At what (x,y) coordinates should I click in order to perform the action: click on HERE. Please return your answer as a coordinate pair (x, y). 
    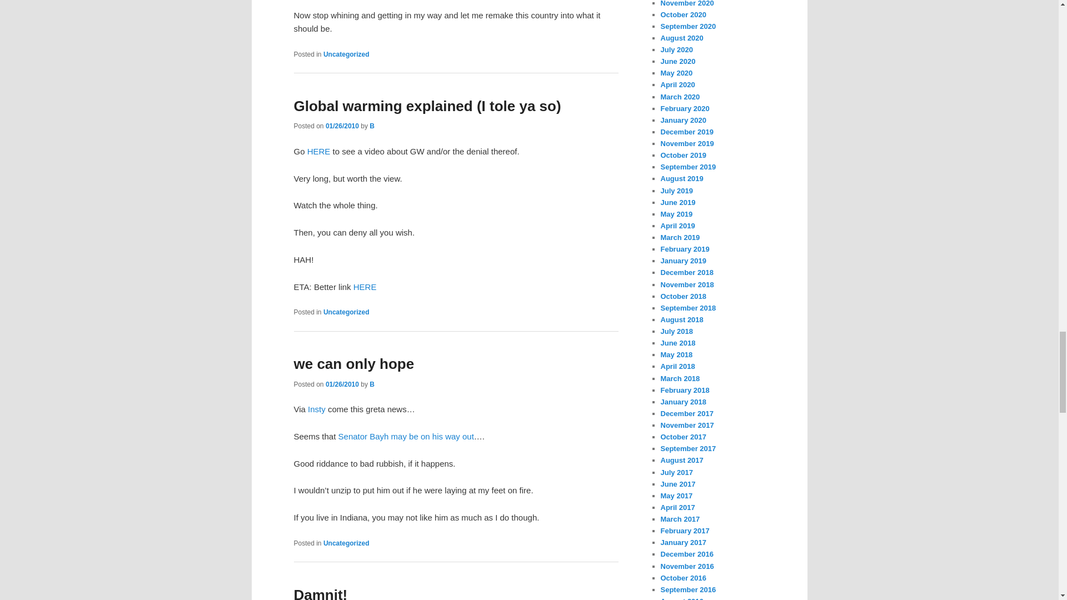
    Looking at the image, I should click on (365, 287).